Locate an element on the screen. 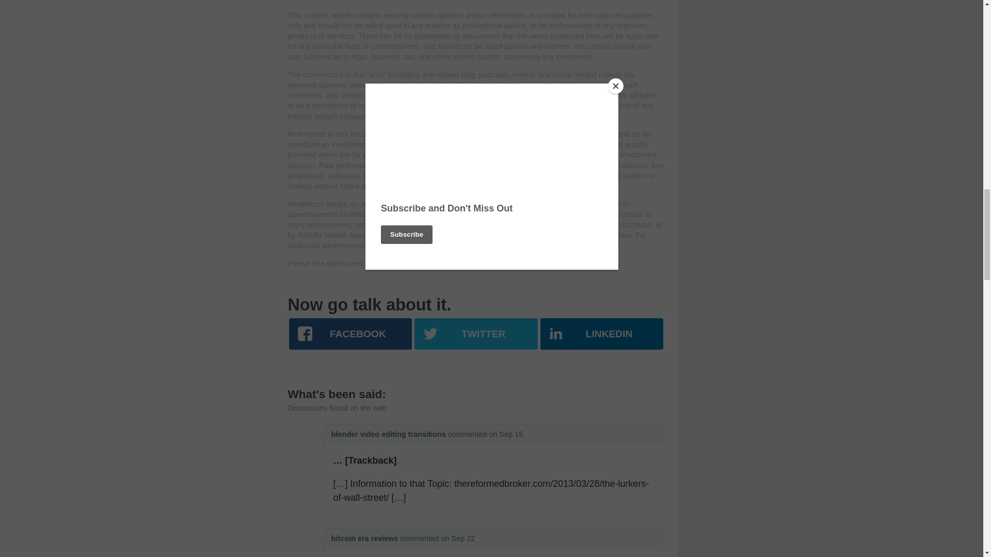  here. is located at coordinates (374, 264).